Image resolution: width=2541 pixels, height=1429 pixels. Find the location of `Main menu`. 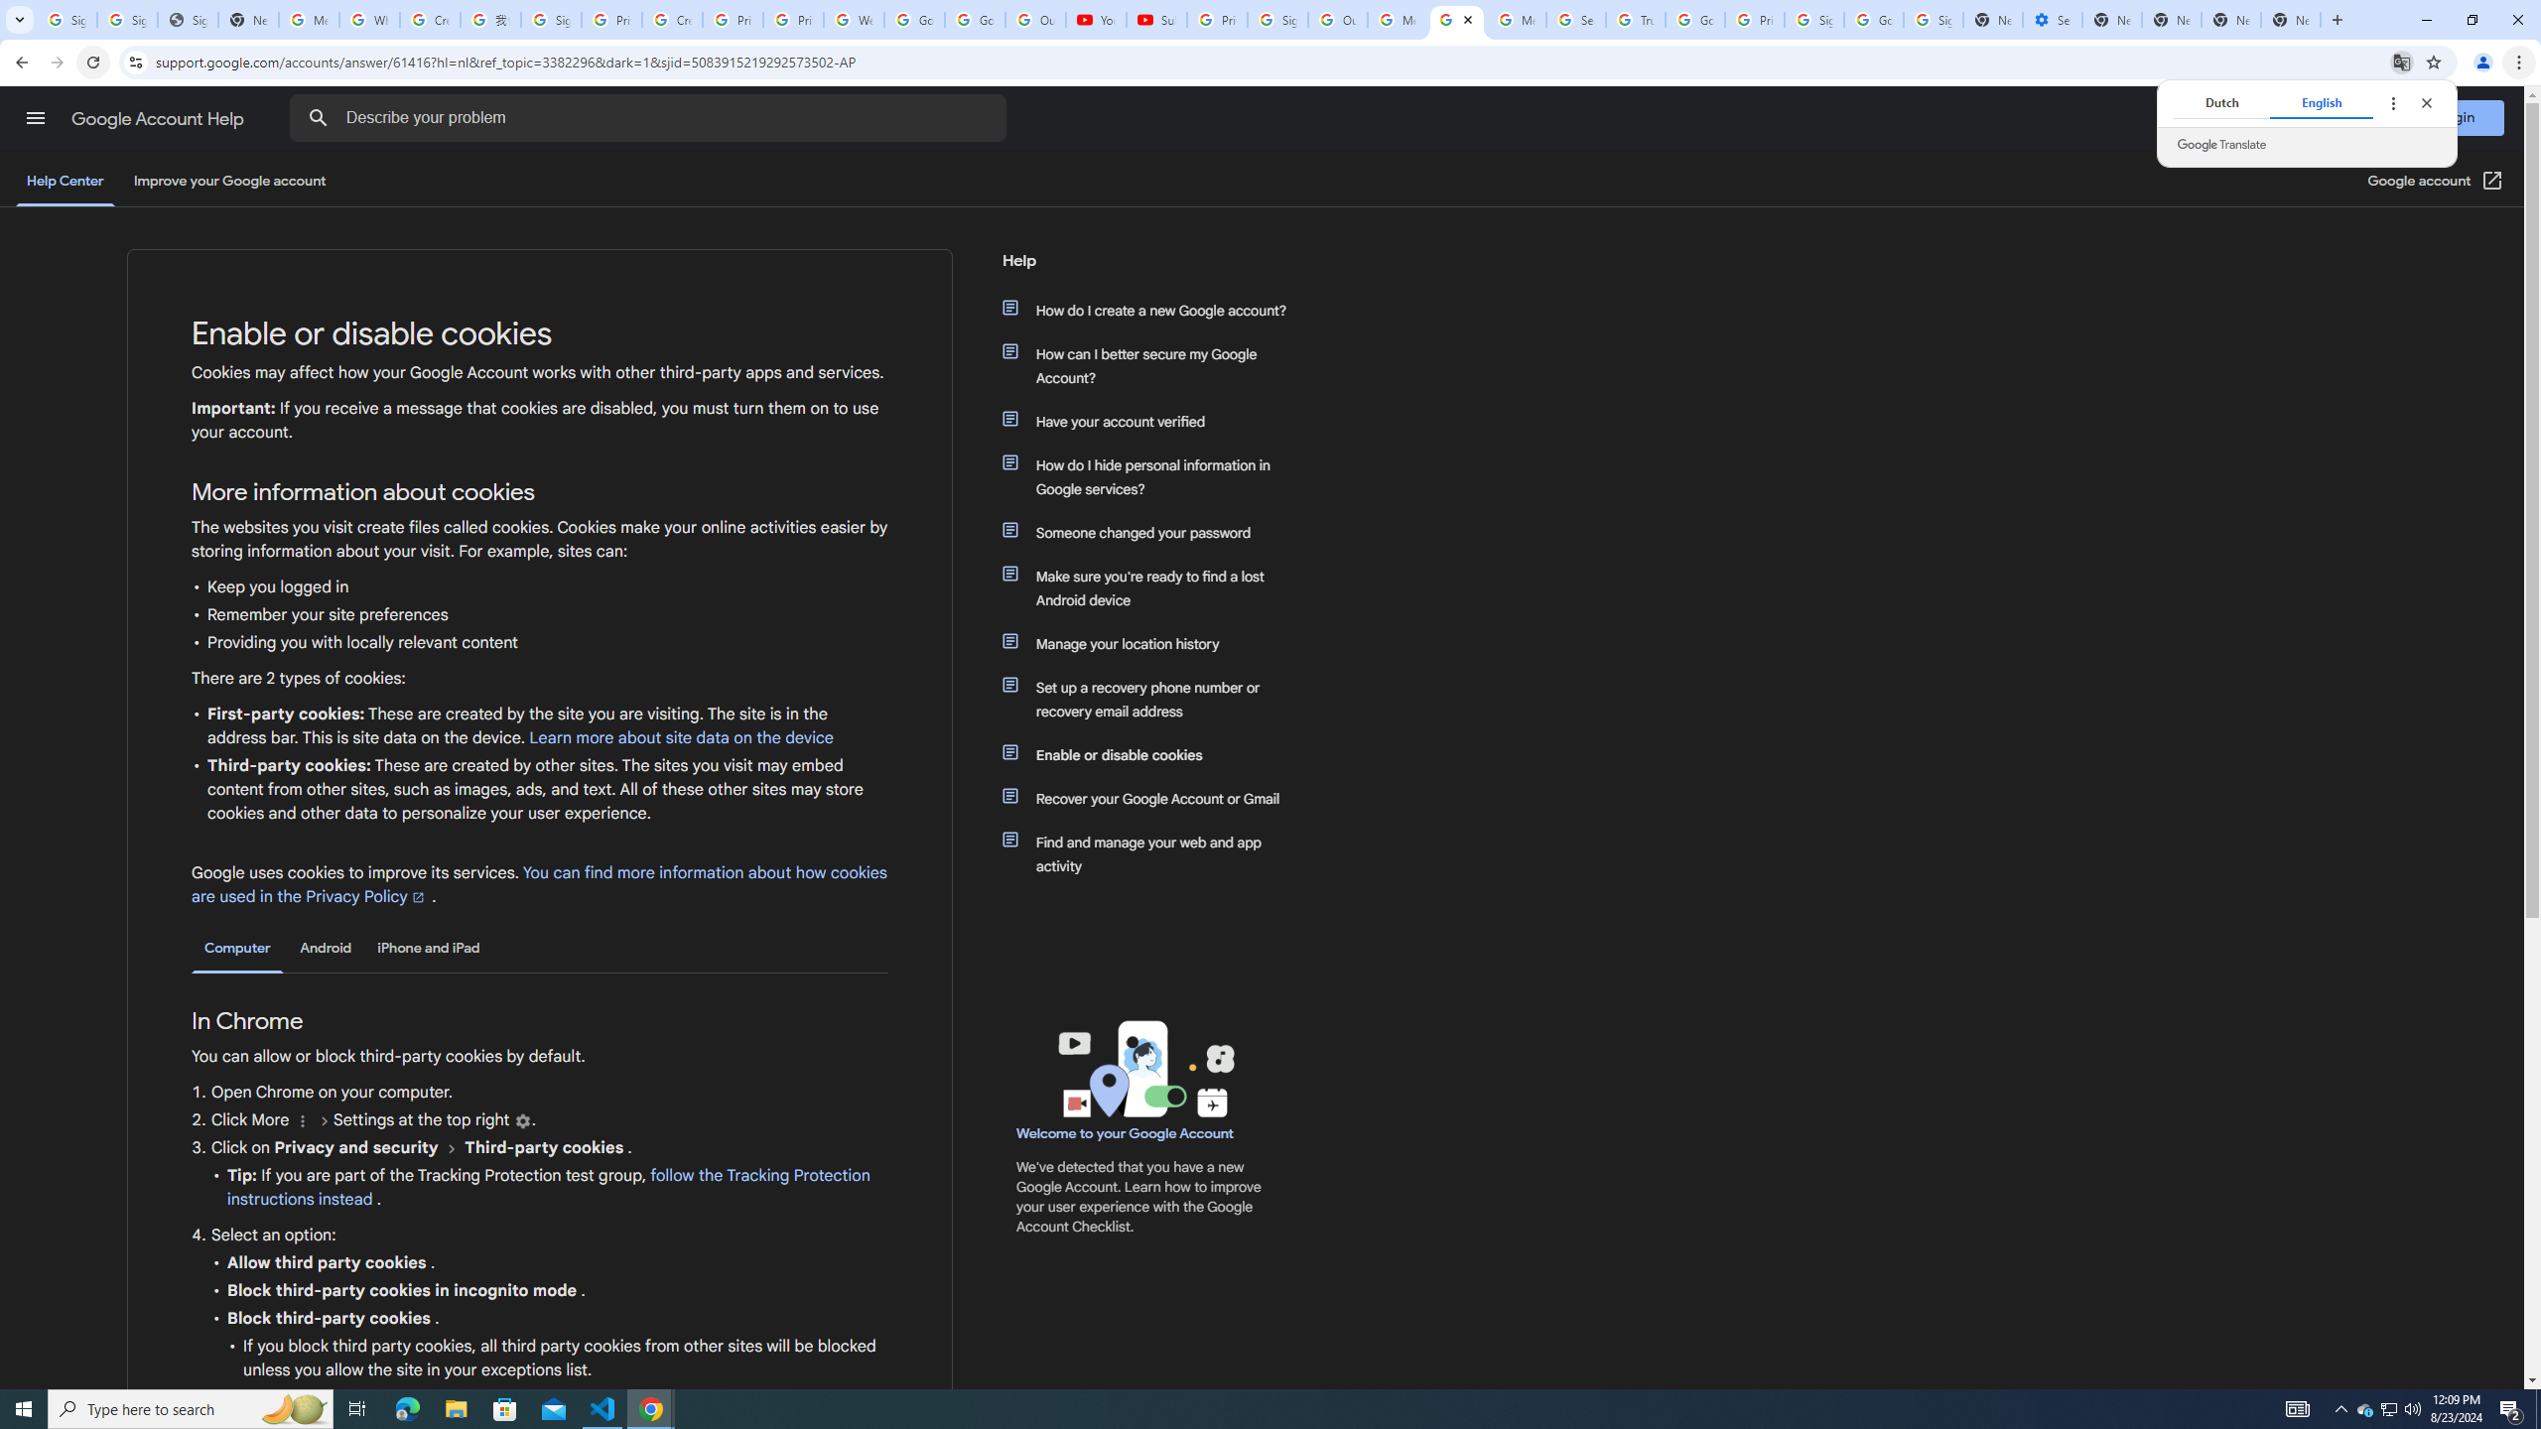

Main menu is located at coordinates (35, 117).